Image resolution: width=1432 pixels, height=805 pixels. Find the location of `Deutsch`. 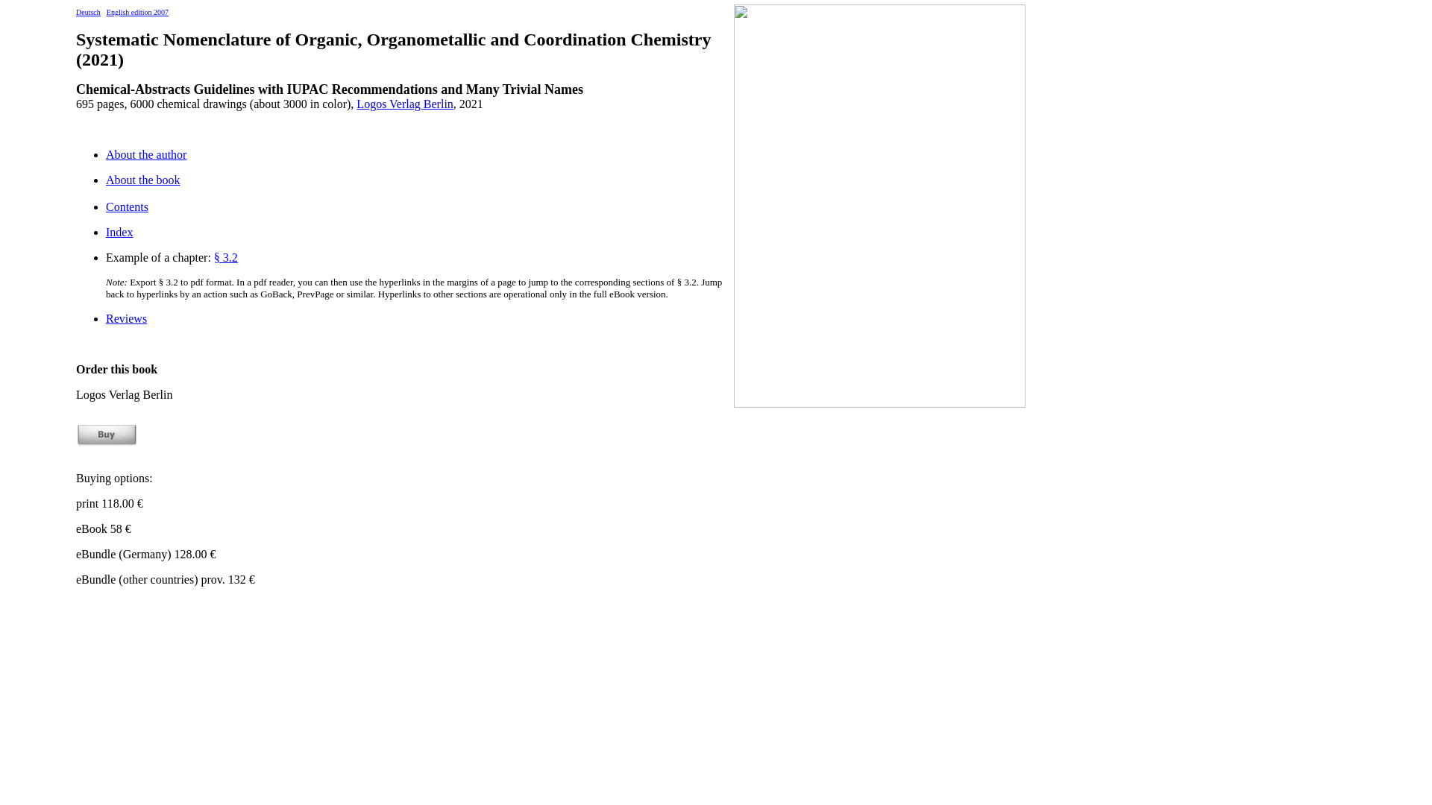

Deutsch is located at coordinates (88, 10).